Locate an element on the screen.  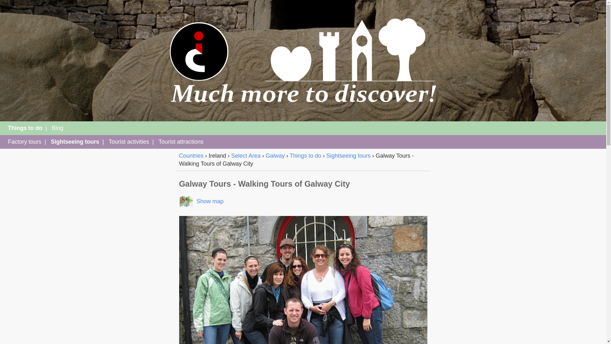
Countries is located at coordinates (191, 155).